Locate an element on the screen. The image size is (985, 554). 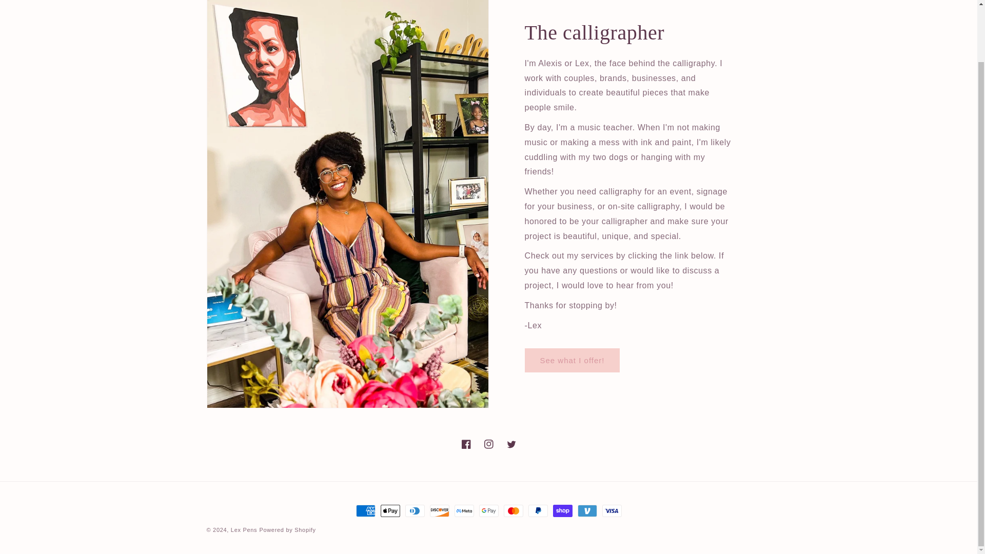
Powered by Shopify is located at coordinates (287, 529).